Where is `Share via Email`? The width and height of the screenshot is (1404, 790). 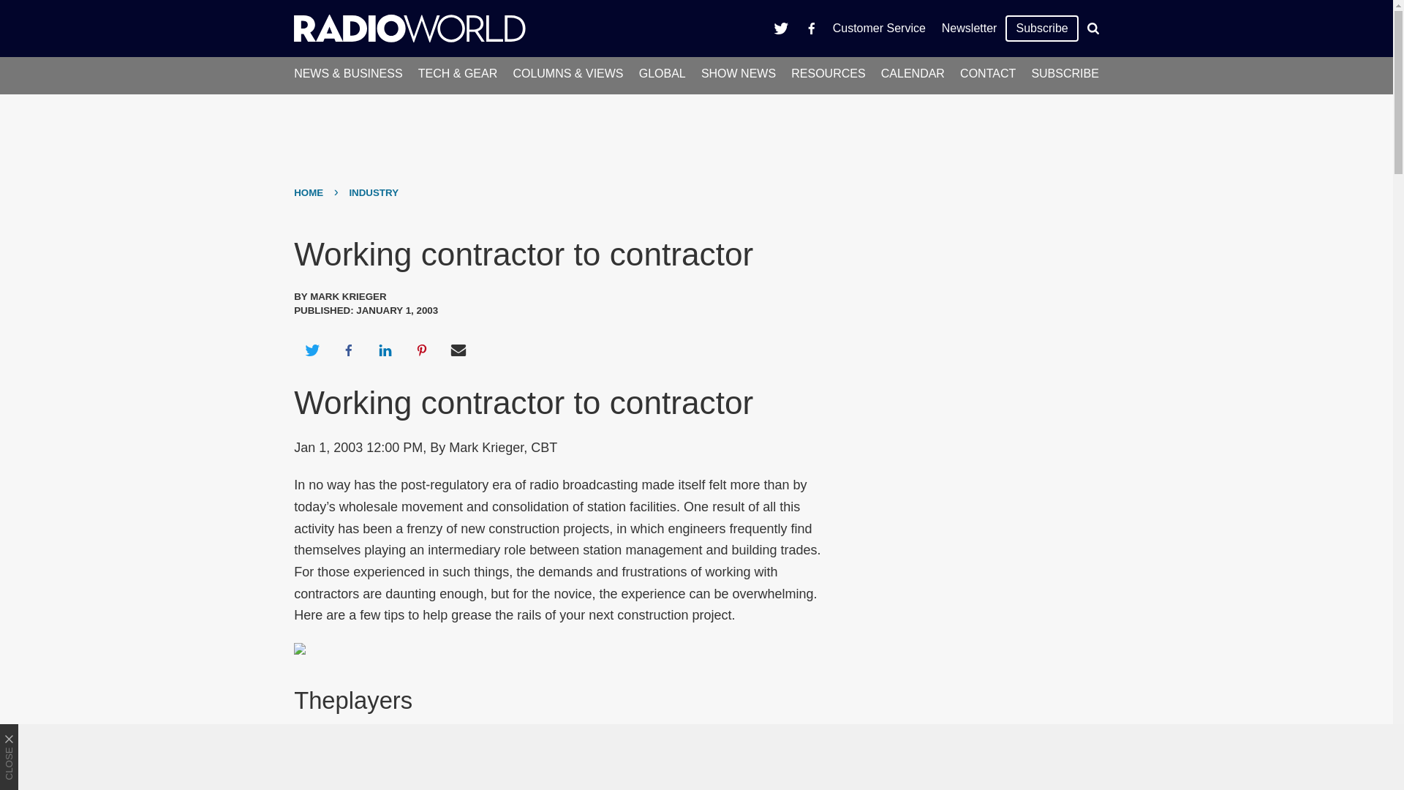 Share via Email is located at coordinates (458, 350).